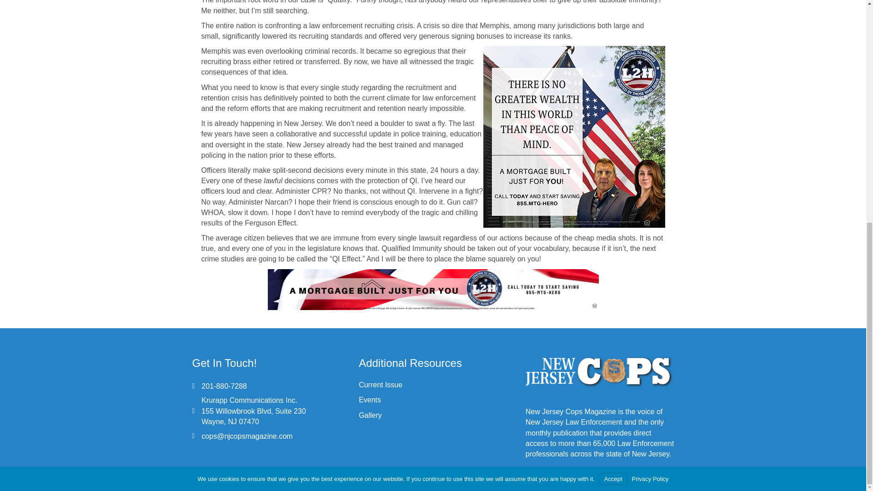 This screenshot has width=873, height=491. Describe the element at coordinates (370, 416) in the screenshot. I see `Gallery` at that location.